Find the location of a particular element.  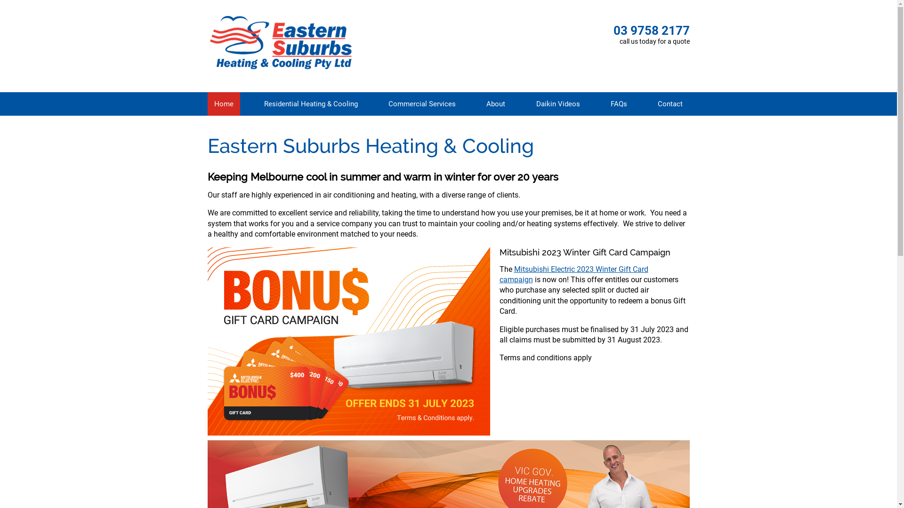

FAQs is located at coordinates (619, 104).